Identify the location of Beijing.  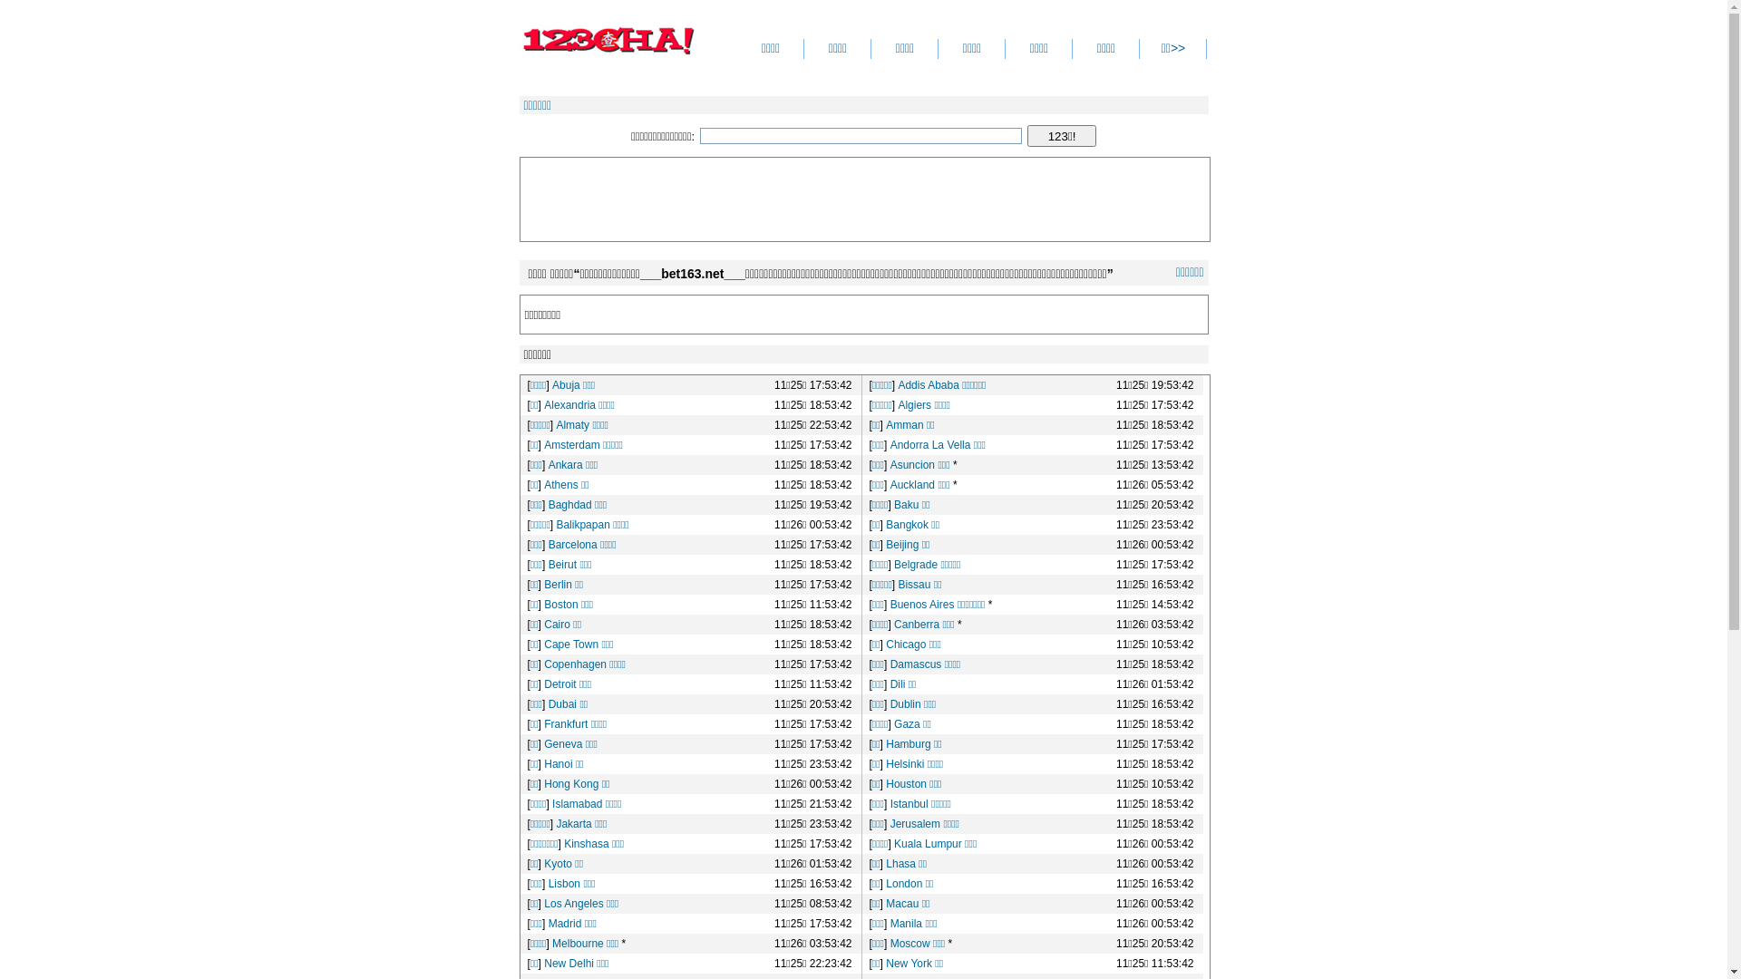
(902, 545).